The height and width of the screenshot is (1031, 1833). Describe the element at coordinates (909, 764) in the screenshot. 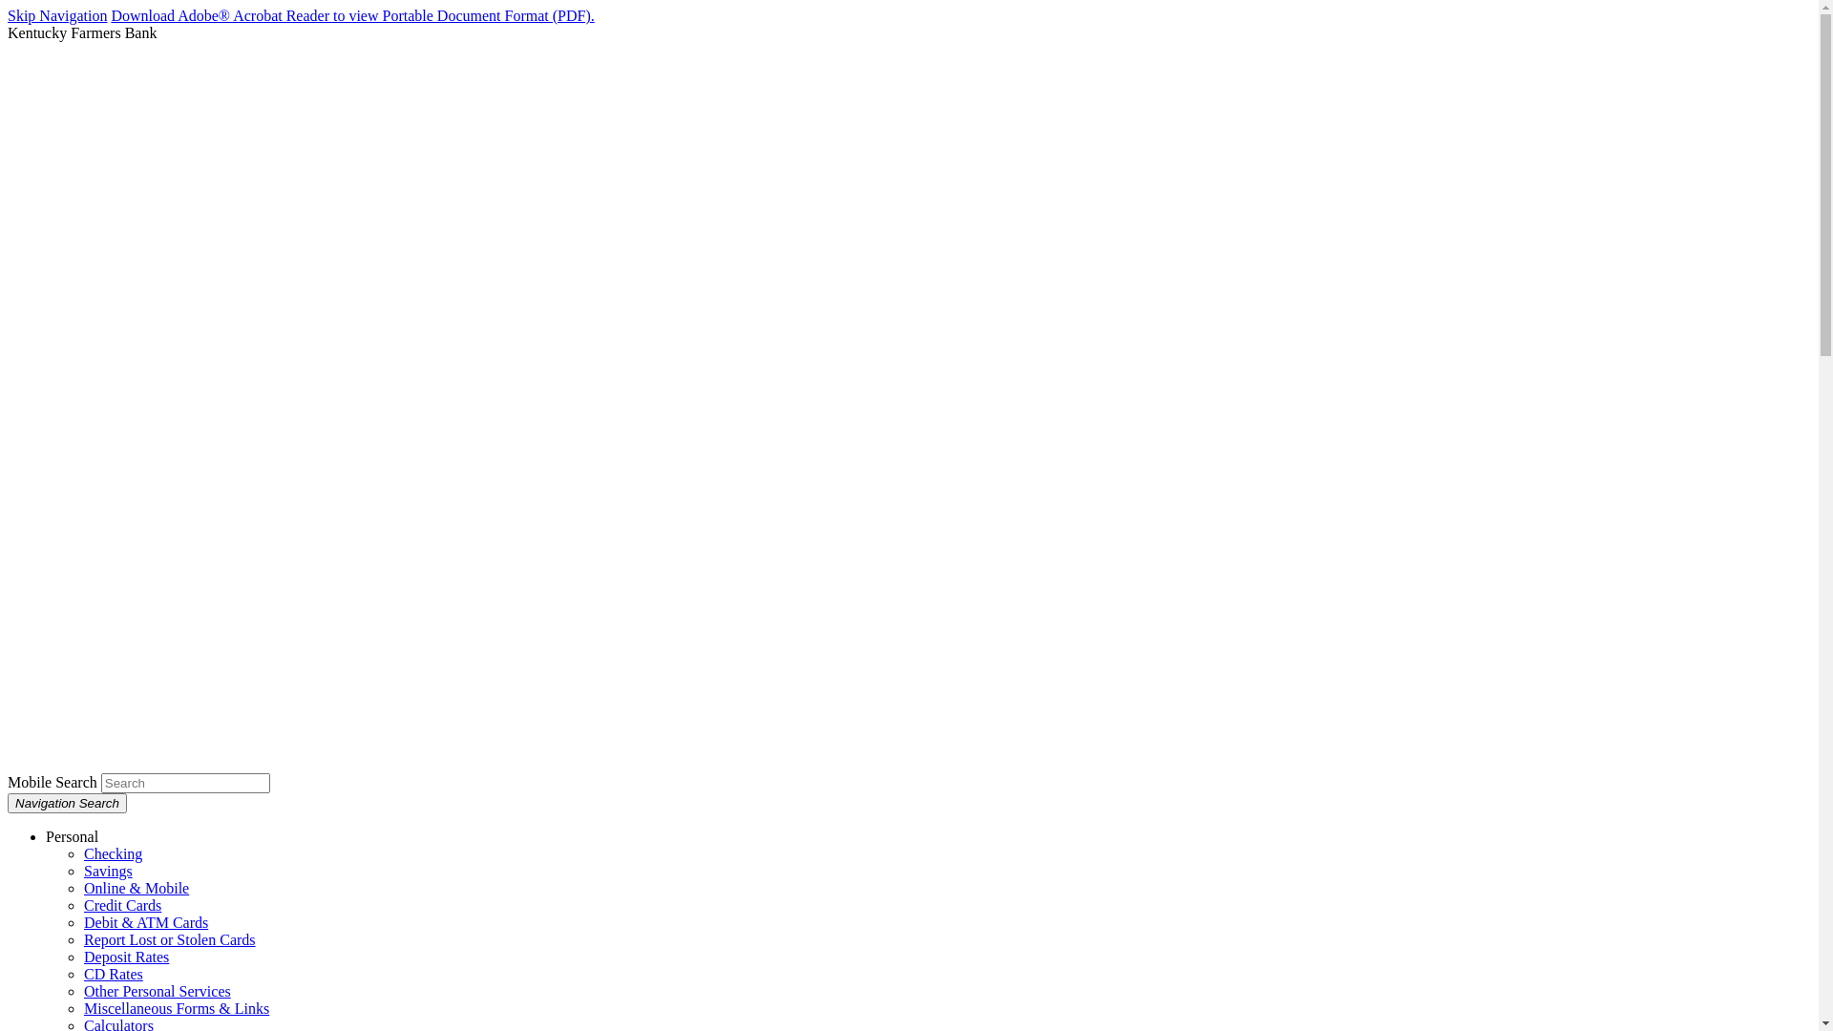

I see `Kentucky Farmers Bank, Catlettsburg, KY` at that location.